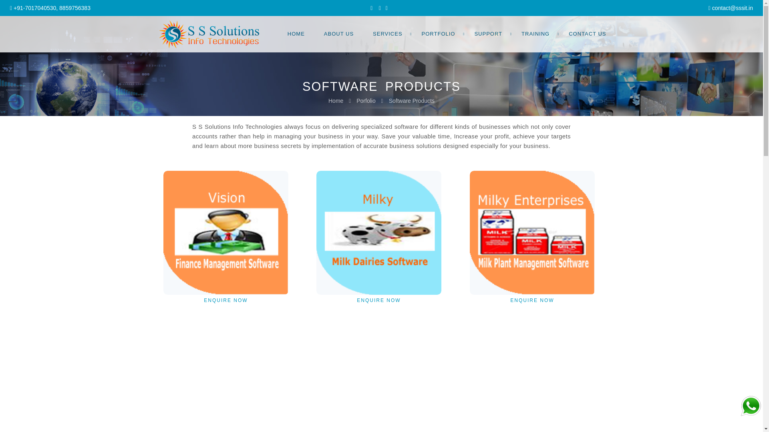 The image size is (769, 432). What do you see at coordinates (296, 30) in the screenshot?
I see `HOME` at bounding box center [296, 30].